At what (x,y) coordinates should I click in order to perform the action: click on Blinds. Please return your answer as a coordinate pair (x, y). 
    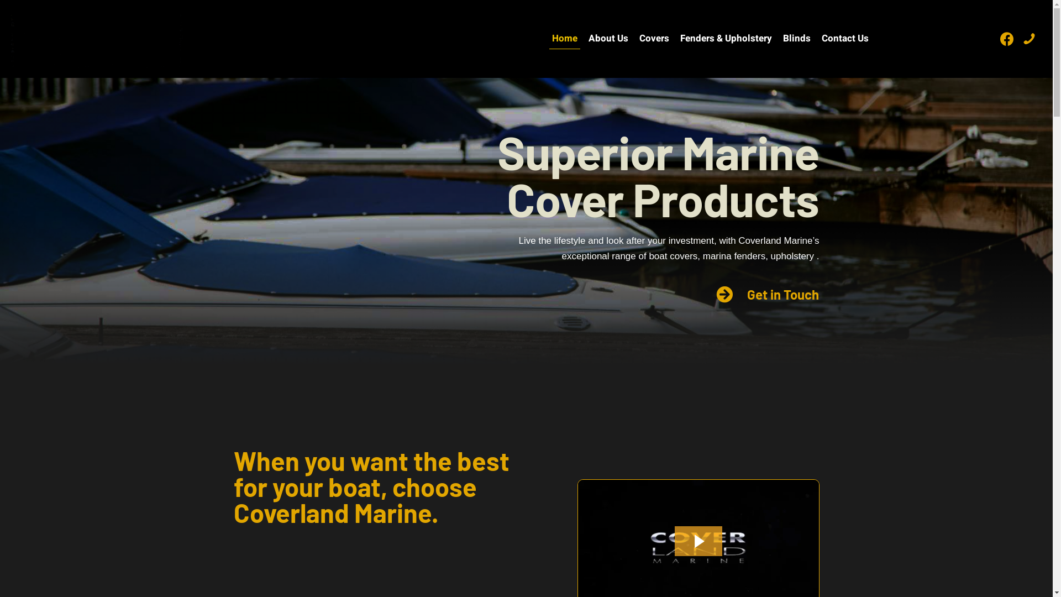
    Looking at the image, I should click on (797, 39).